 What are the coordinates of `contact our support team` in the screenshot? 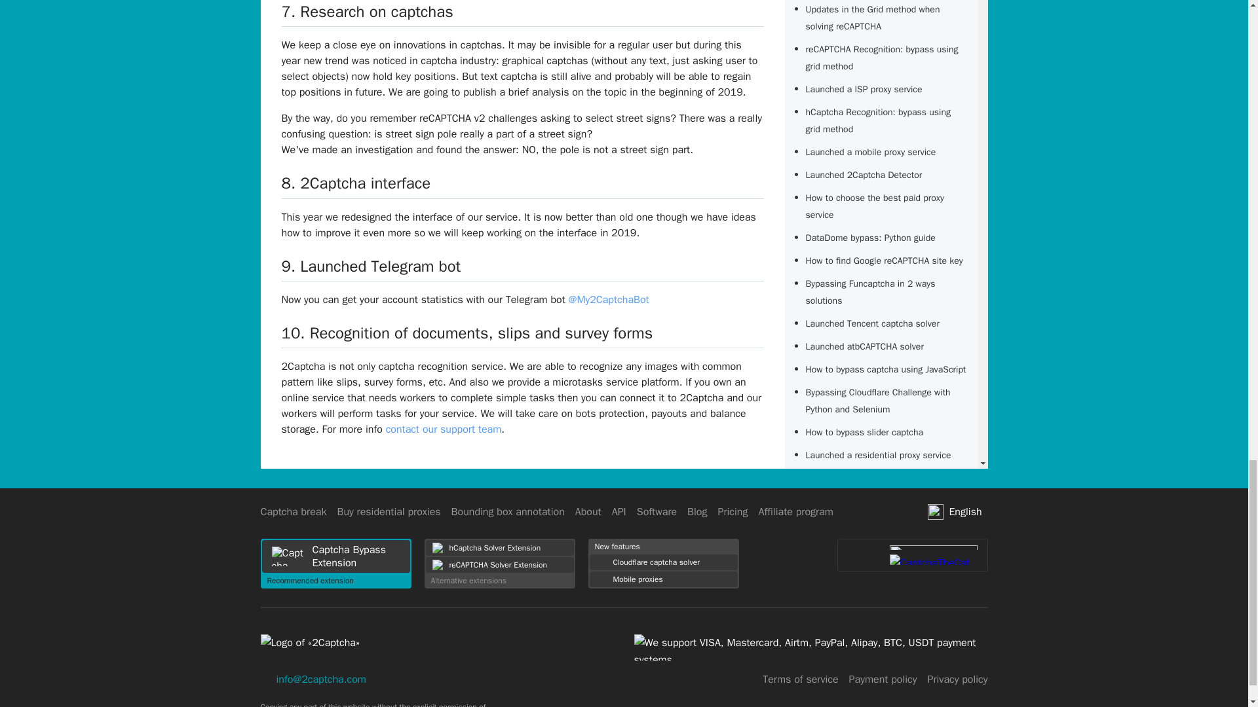 It's located at (444, 429).